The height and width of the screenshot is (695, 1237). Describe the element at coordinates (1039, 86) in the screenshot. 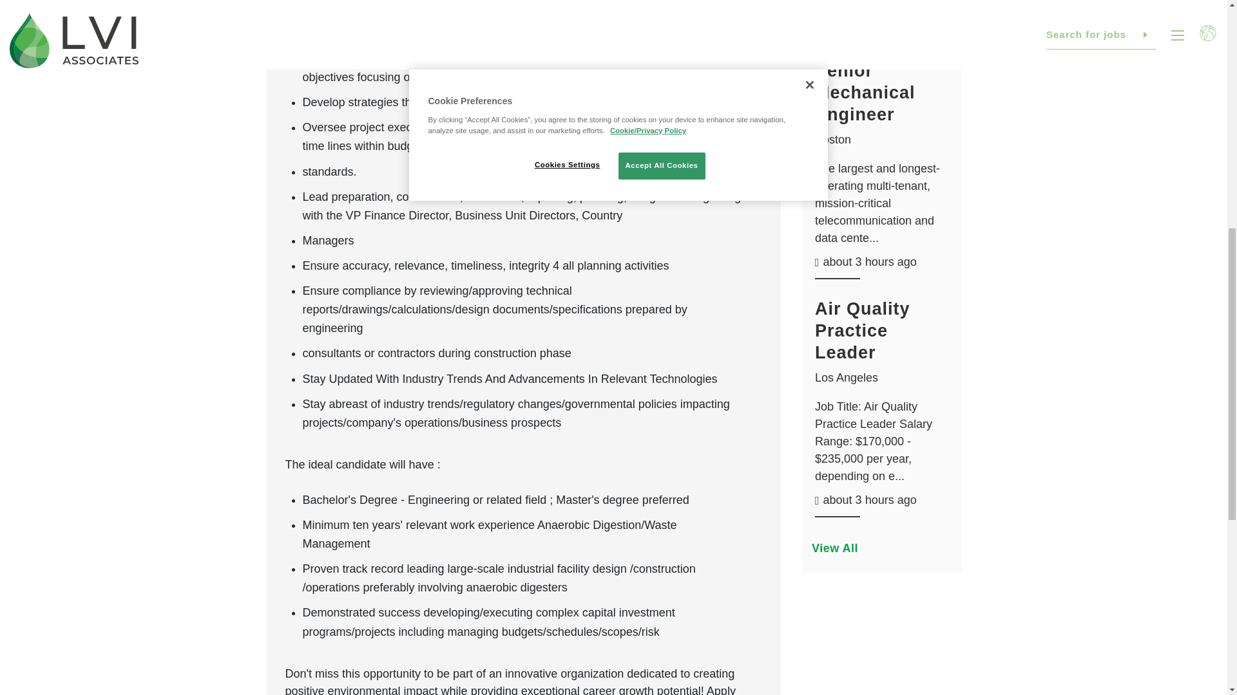

I see `Facebook` at that location.